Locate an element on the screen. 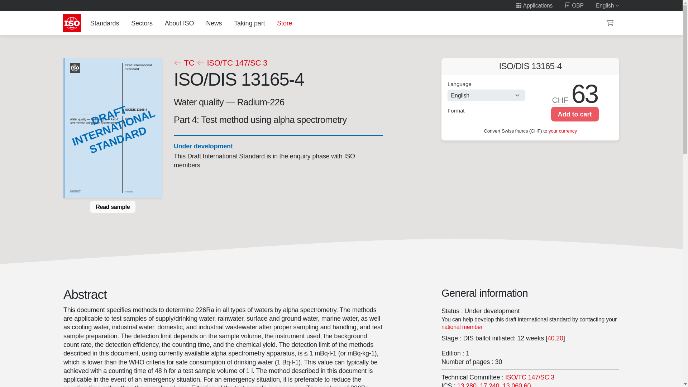 Image resolution: width=688 pixels, height=387 pixels. Add to cart is located at coordinates (575, 114).